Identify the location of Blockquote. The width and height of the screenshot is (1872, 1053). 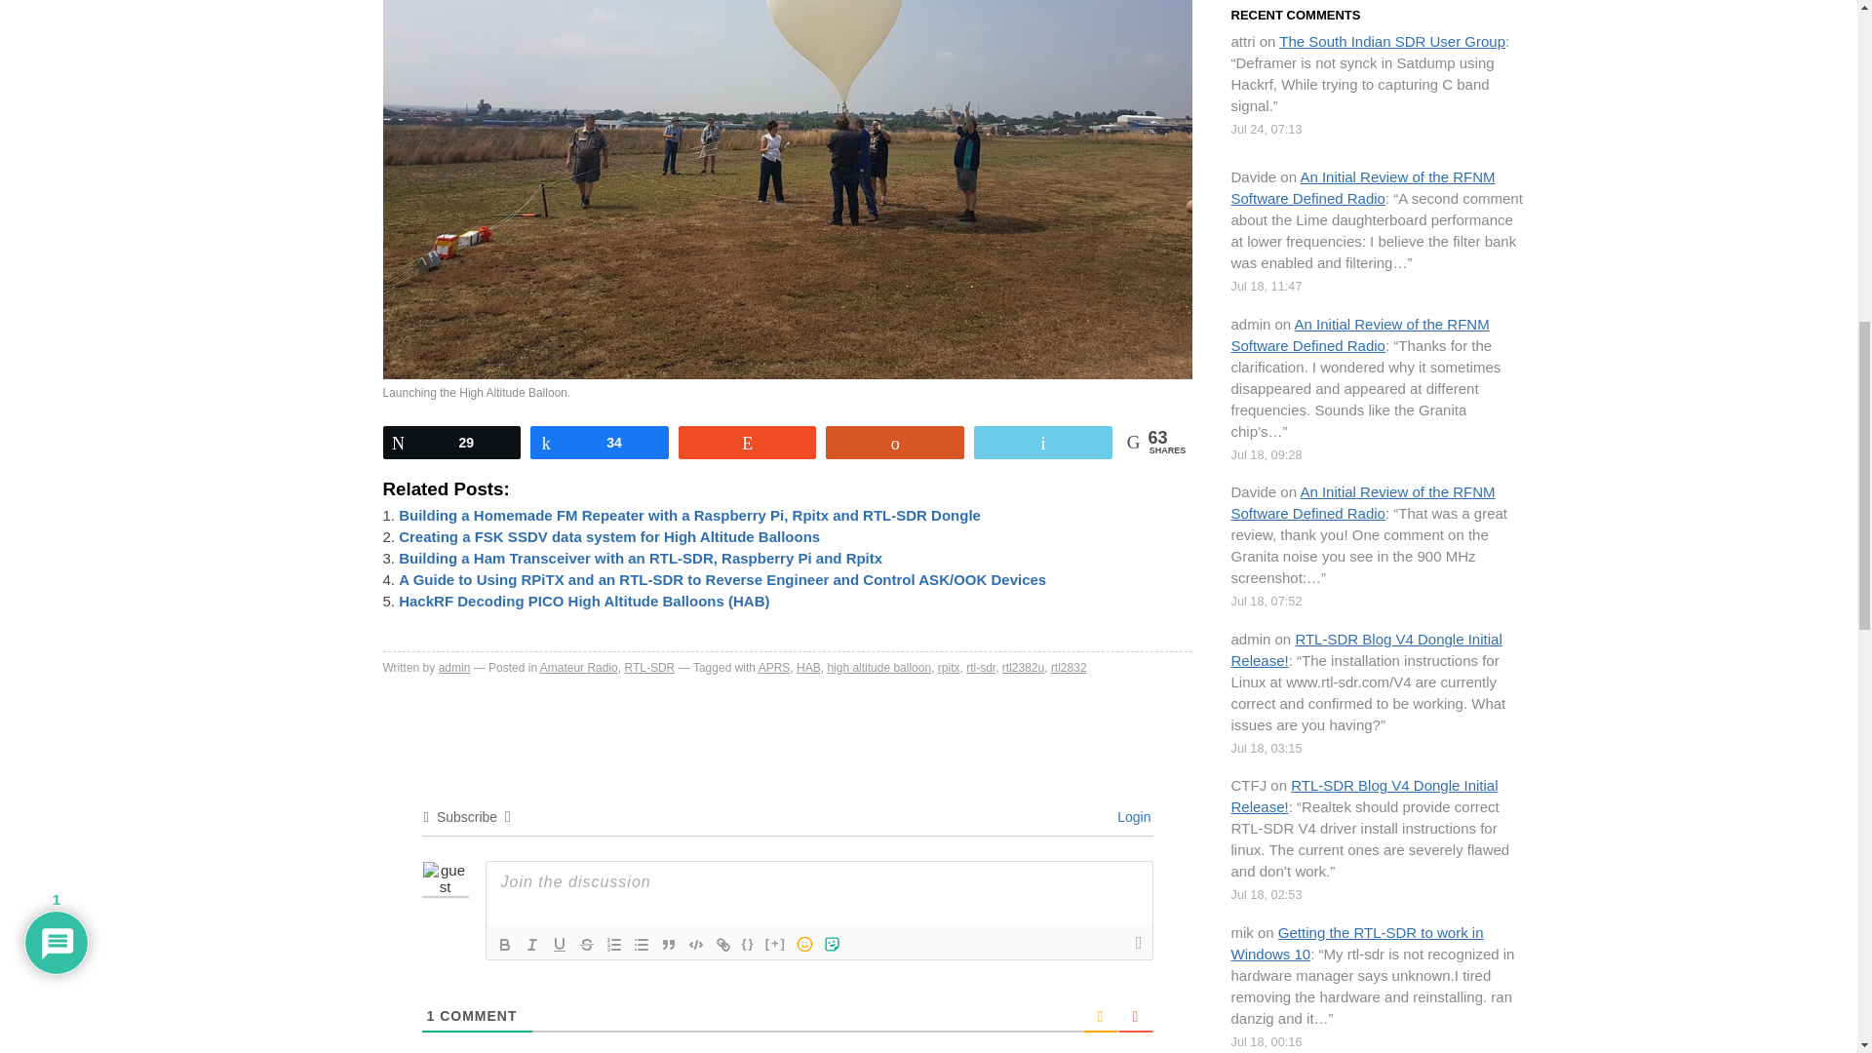
(669, 943).